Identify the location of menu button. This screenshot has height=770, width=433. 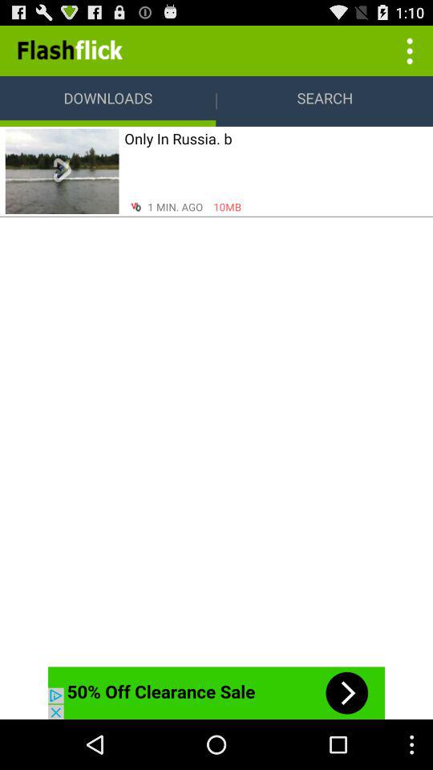
(407, 50).